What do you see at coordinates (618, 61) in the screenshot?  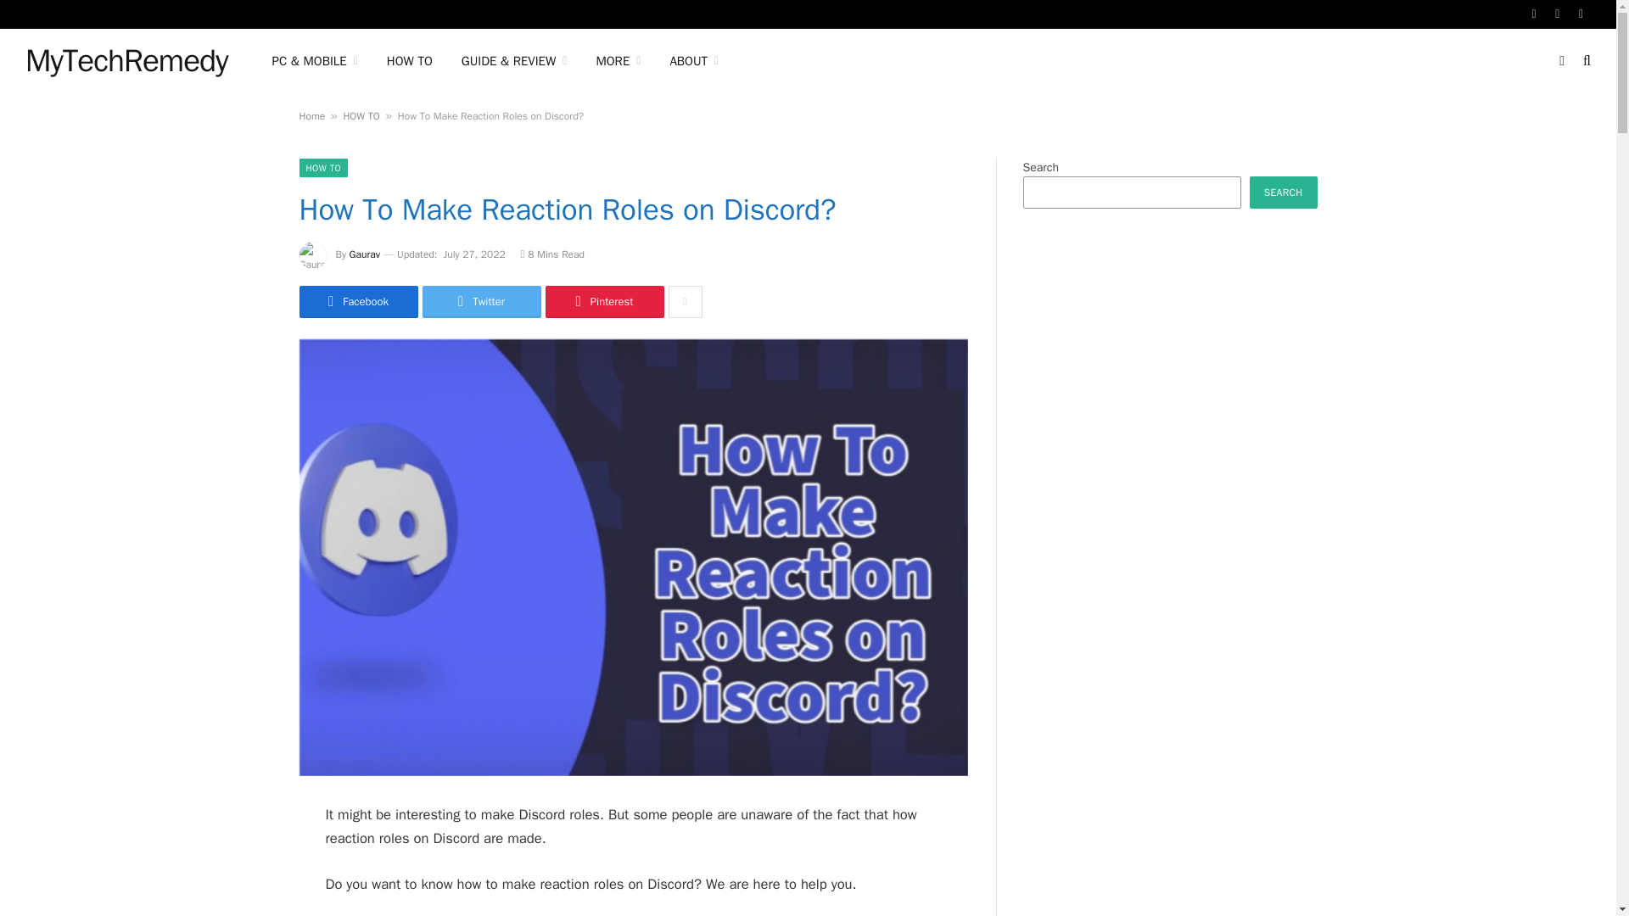 I see `MORE` at bounding box center [618, 61].